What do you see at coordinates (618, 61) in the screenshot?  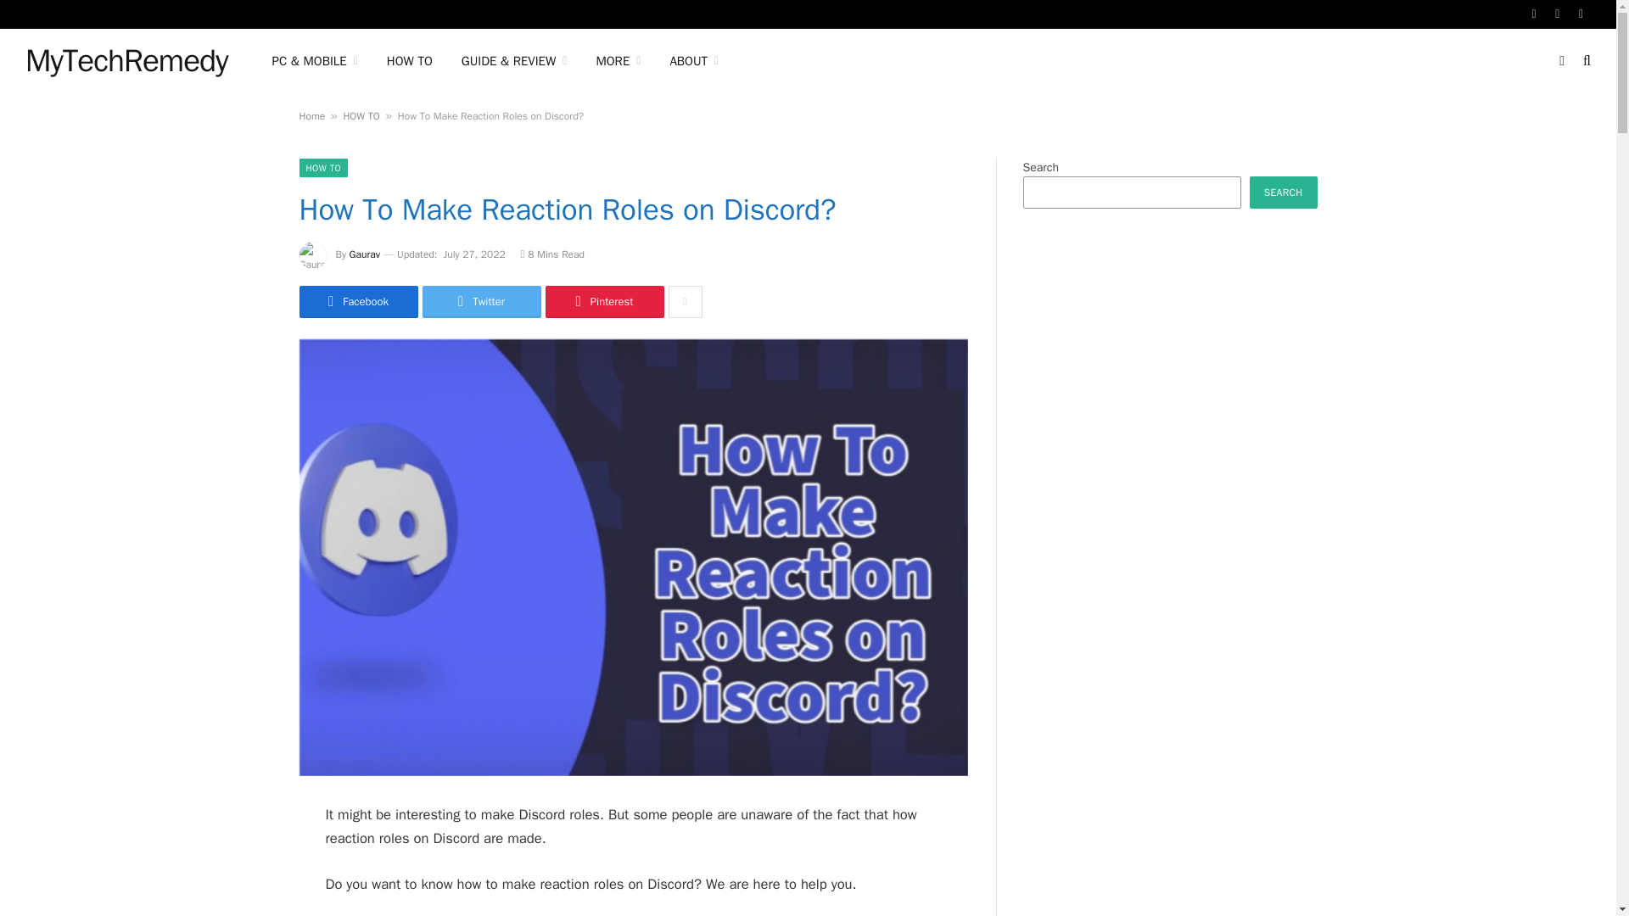 I see `MORE` at bounding box center [618, 61].